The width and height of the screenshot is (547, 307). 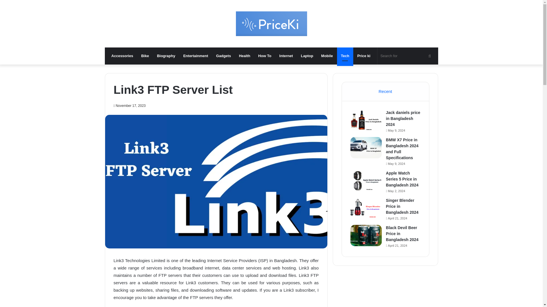 What do you see at coordinates (406, 56) in the screenshot?
I see `Search for` at bounding box center [406, 56].